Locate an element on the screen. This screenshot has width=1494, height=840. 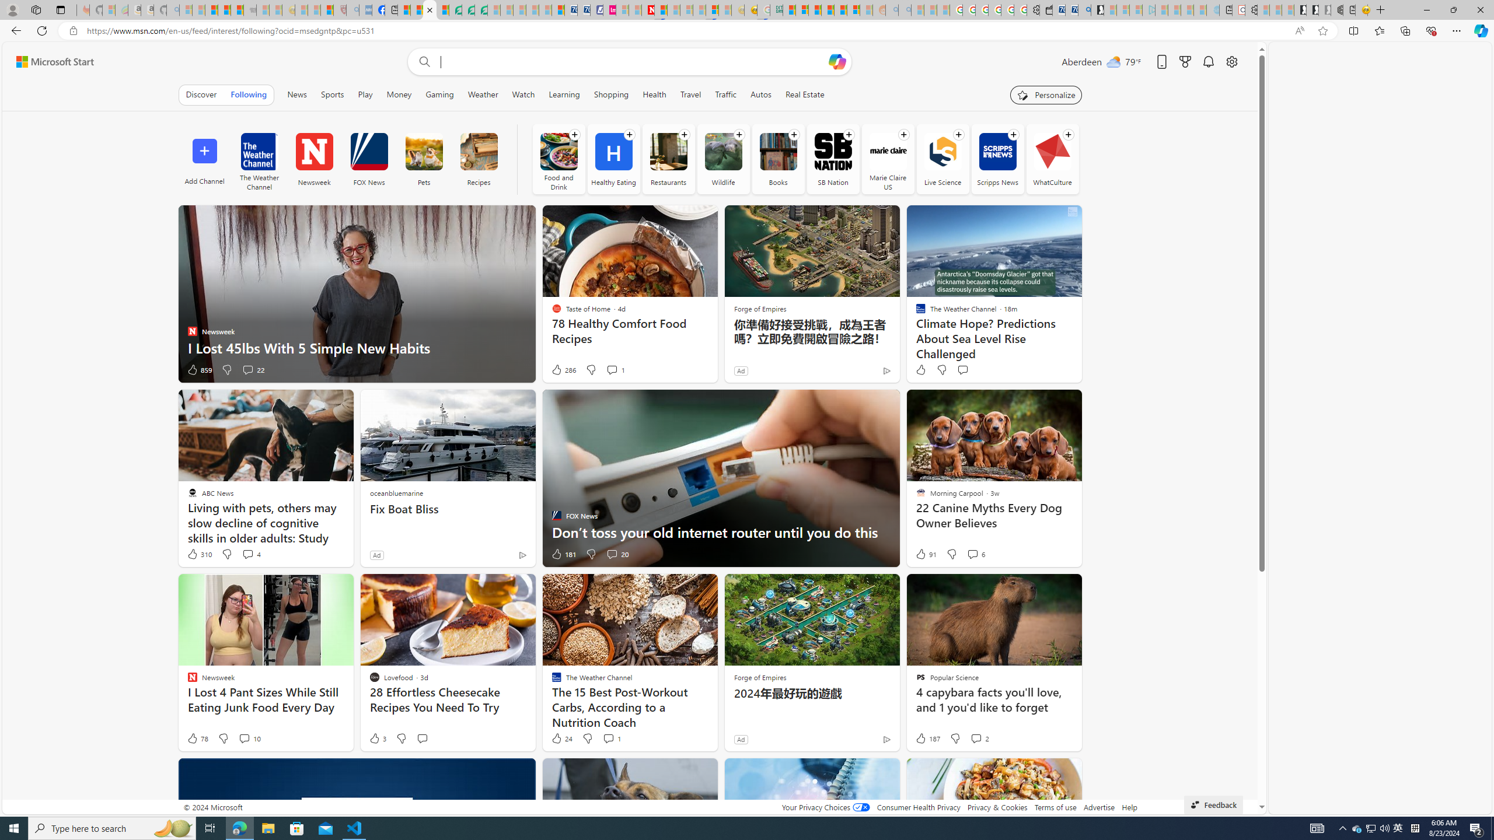
oceanbluemarine is located at coordinates (396, 492).